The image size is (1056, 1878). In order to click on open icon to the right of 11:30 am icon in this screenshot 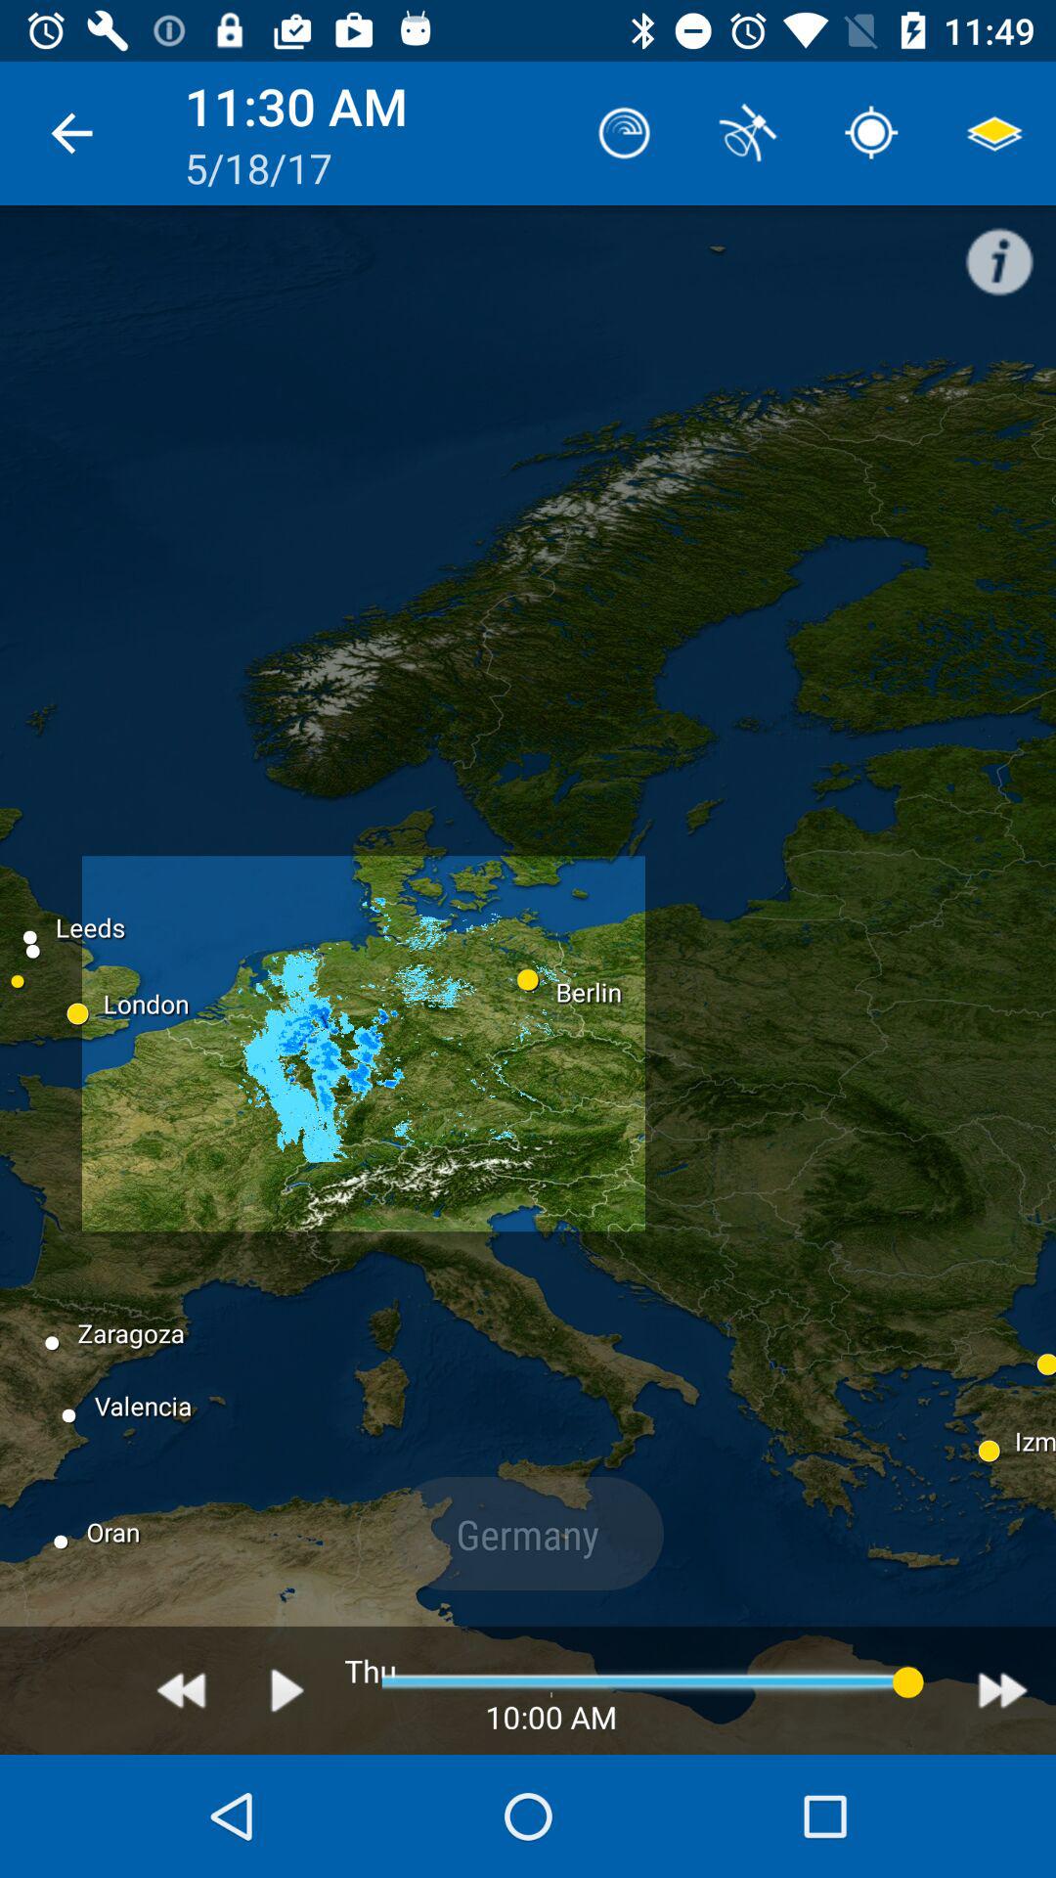, I will do `click(624, 133)`.